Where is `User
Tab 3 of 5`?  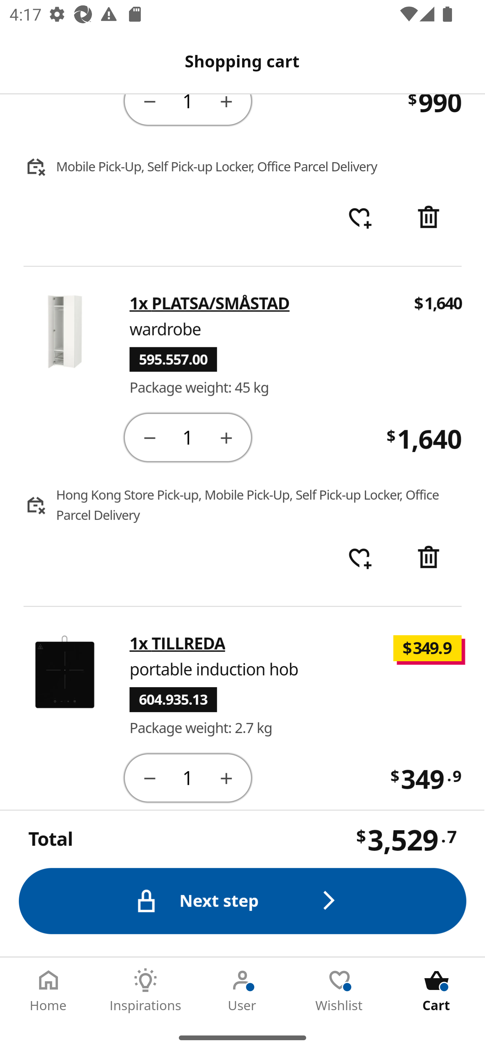 User
Tab 3 of 5 is located at coordinates (243, 990).